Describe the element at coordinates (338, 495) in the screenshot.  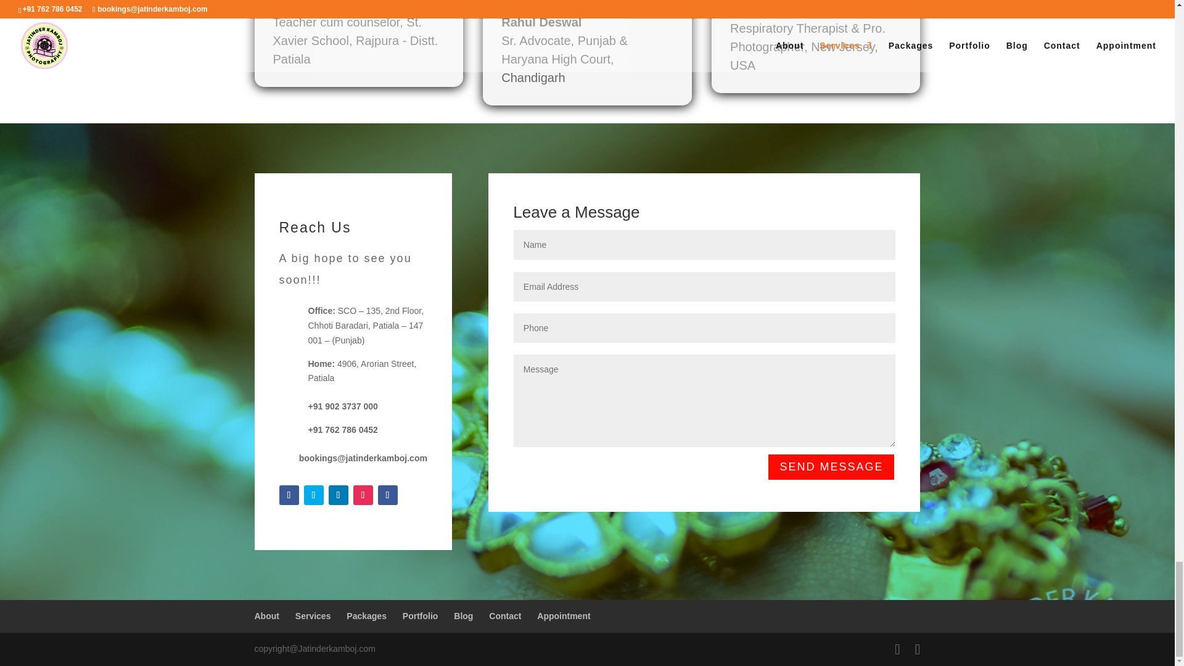
I see `Follow on LinkedIn` at that location.